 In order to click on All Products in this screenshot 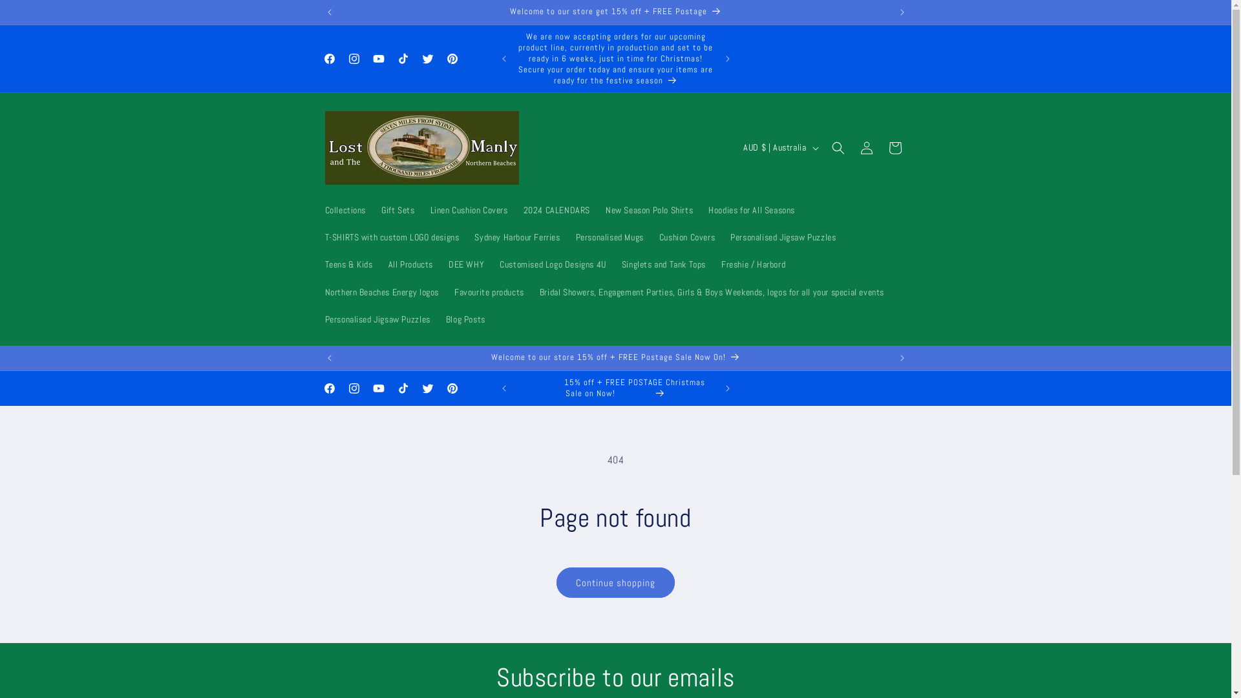, I will do `click(411, 264)`.